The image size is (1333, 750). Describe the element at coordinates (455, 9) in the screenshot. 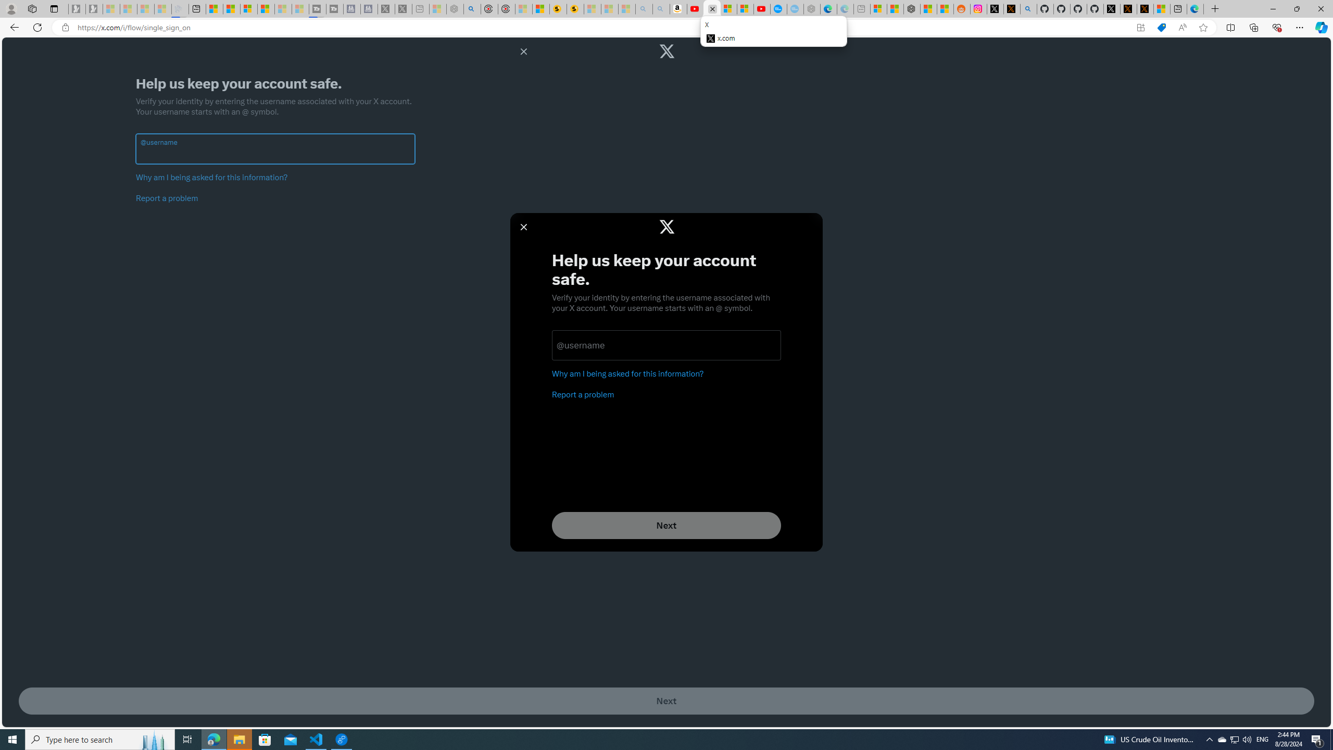

I see `Nordace - Summer Adventures 2024 - Sleeping` at that location.